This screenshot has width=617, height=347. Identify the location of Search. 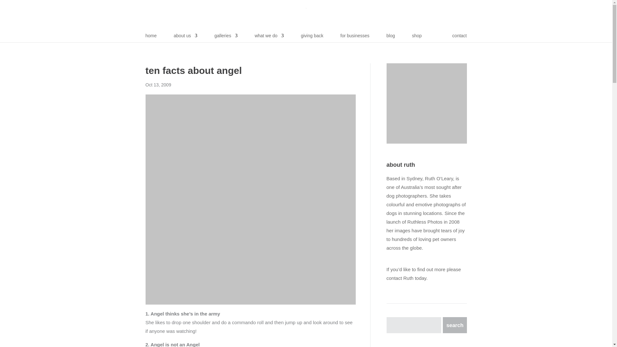
(454, 325).